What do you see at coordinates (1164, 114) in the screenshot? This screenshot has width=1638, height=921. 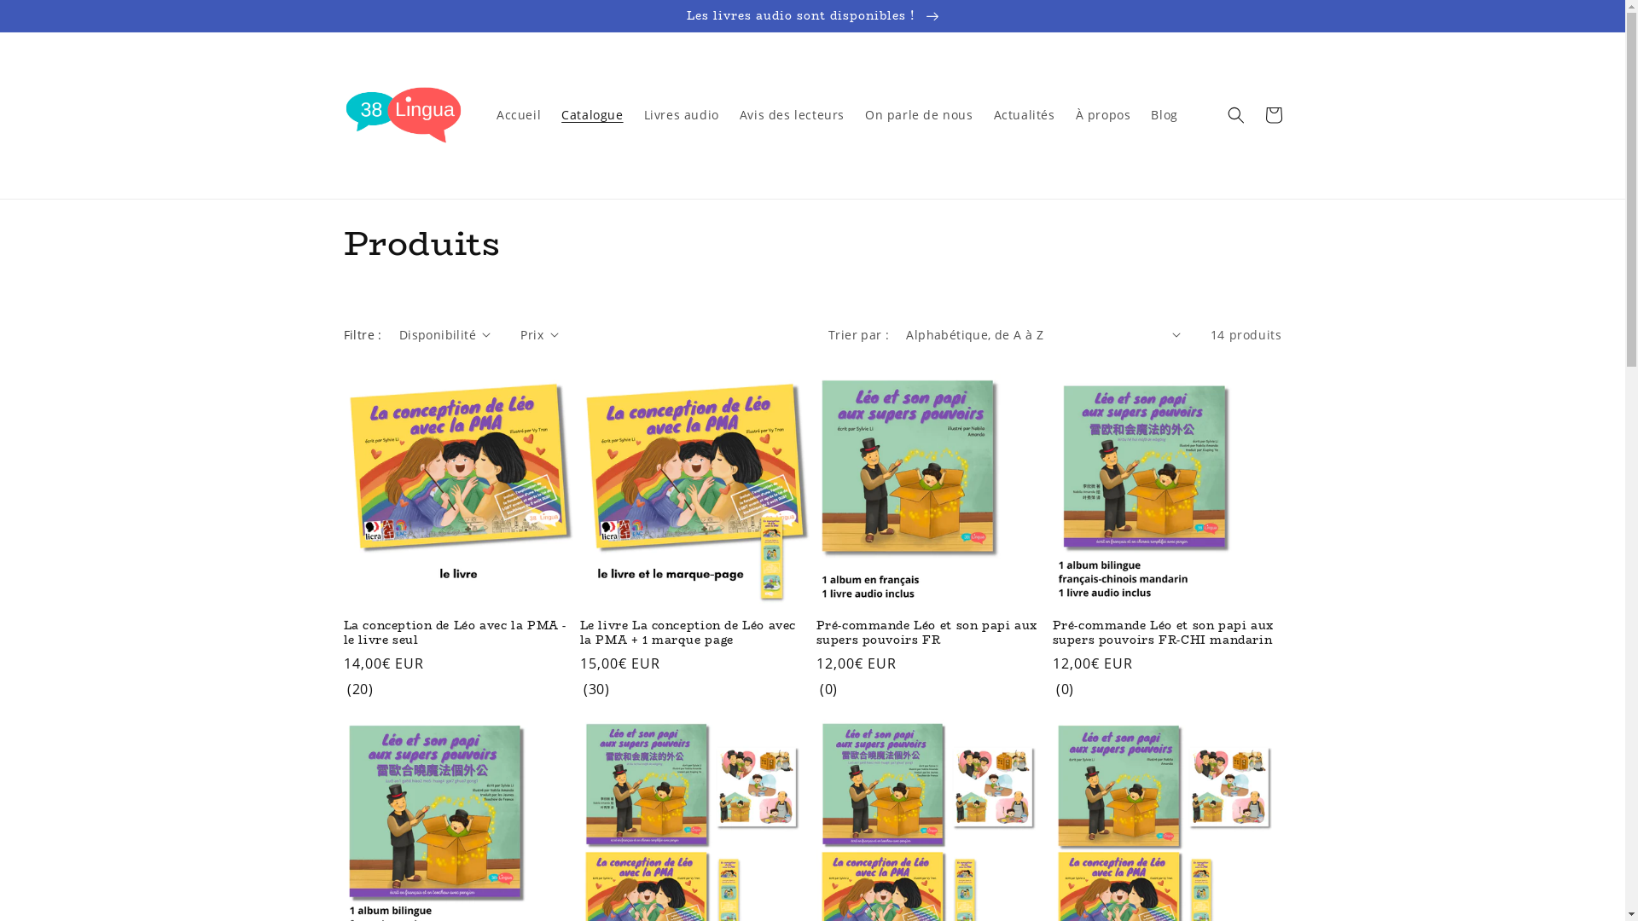 I see `Blog` at bounding box center [1164, 114].